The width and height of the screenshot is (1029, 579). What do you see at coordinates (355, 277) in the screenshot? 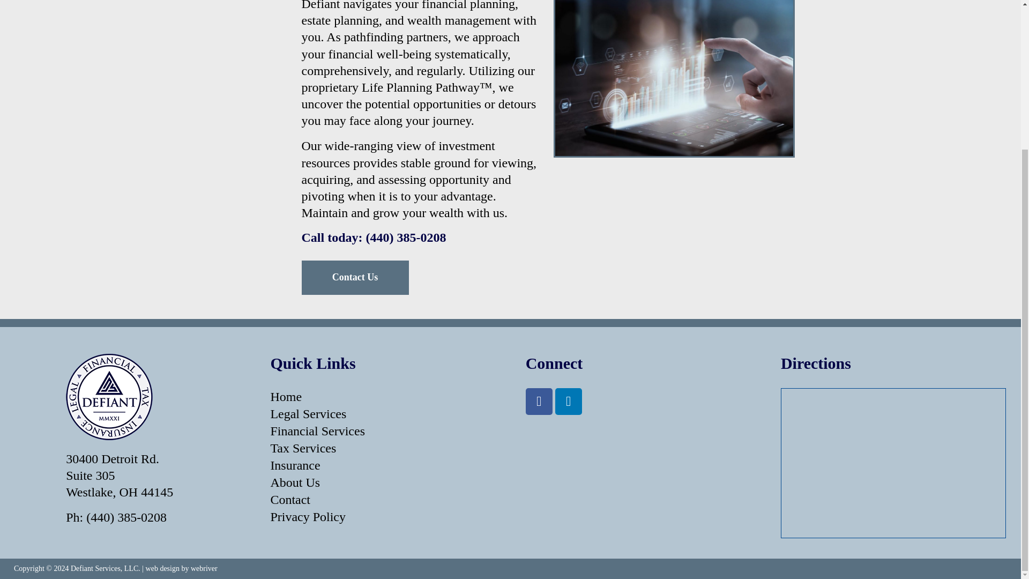
I see `Contact Us` at bounding box center [355, 277].